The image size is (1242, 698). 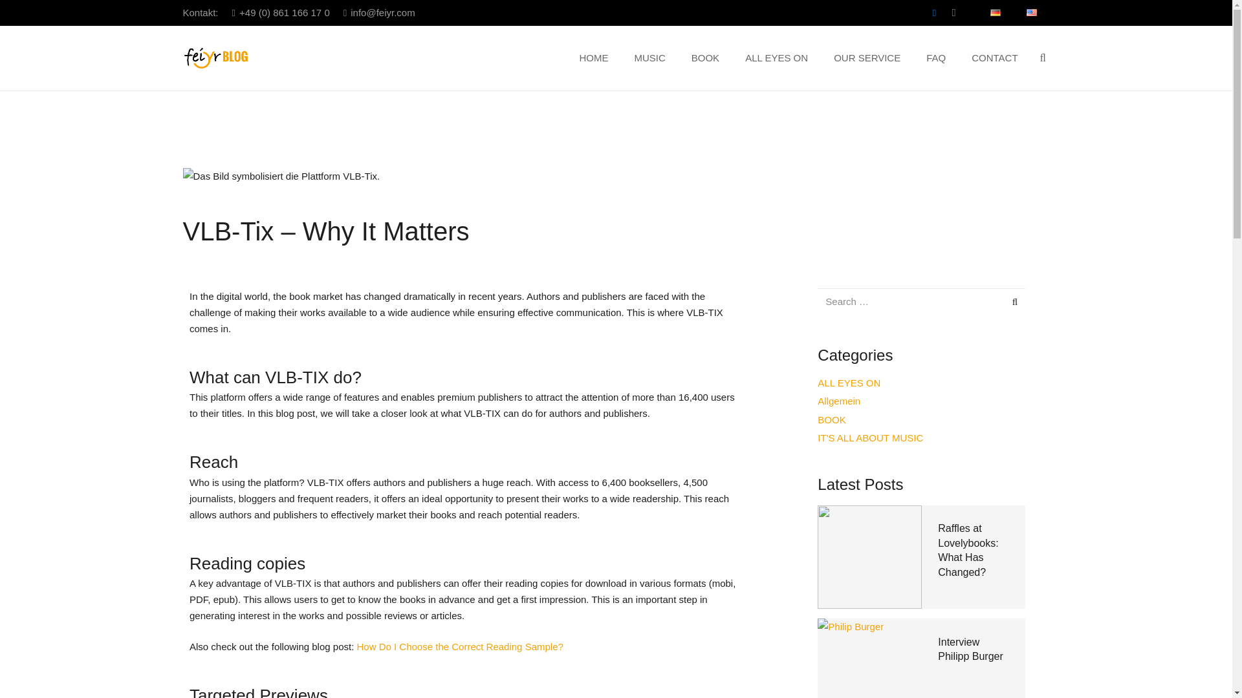 What do you see at coordinates (849, 383) in the screenshot?
I see `ALL EYES ON` at bounding box center [849, 383].